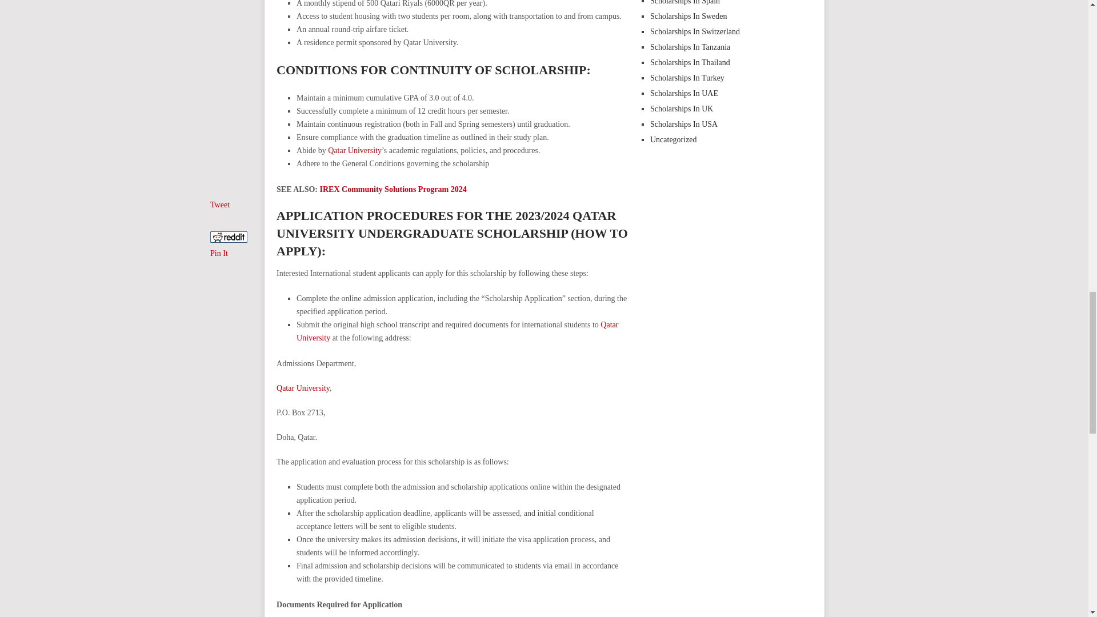 The height and width of the screenshot is (617, 1097). What do you see at coordinates (355, 150) in the screenshot?
I see `Qatar University` at bounding box center [355, 150].